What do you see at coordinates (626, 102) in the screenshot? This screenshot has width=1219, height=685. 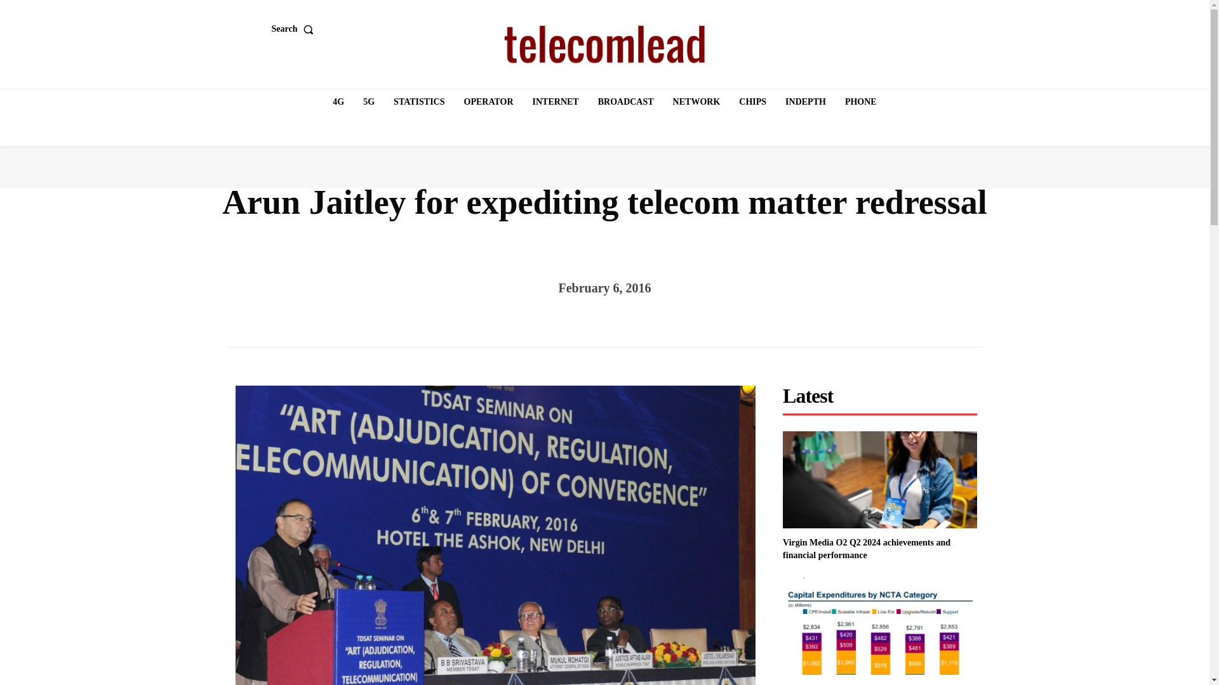 I see `BROADCAST` at bounding box center [626, 102].